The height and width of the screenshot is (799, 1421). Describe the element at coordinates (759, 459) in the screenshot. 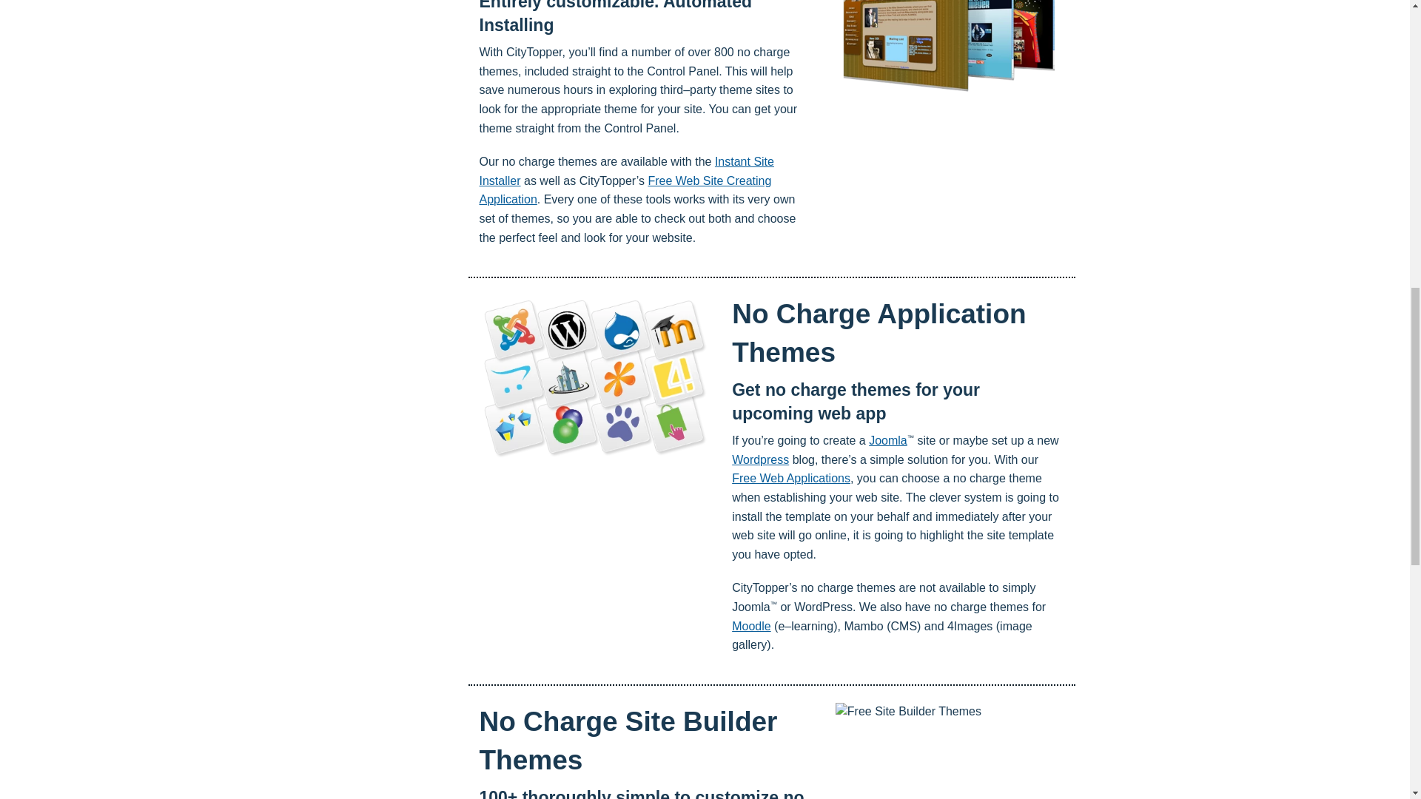

I see `Wordpress` at that location.